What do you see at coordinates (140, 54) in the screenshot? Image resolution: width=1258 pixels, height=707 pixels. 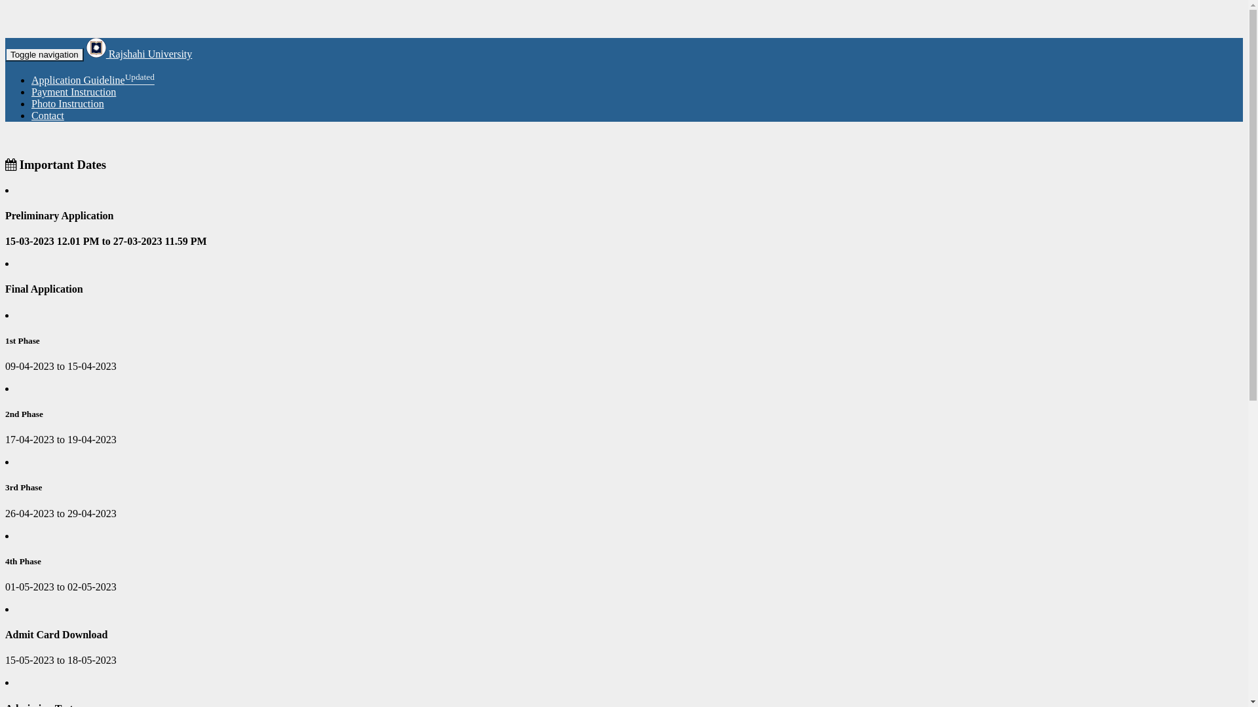 I see `Rajshahi University` at bounding box center [140, 54].